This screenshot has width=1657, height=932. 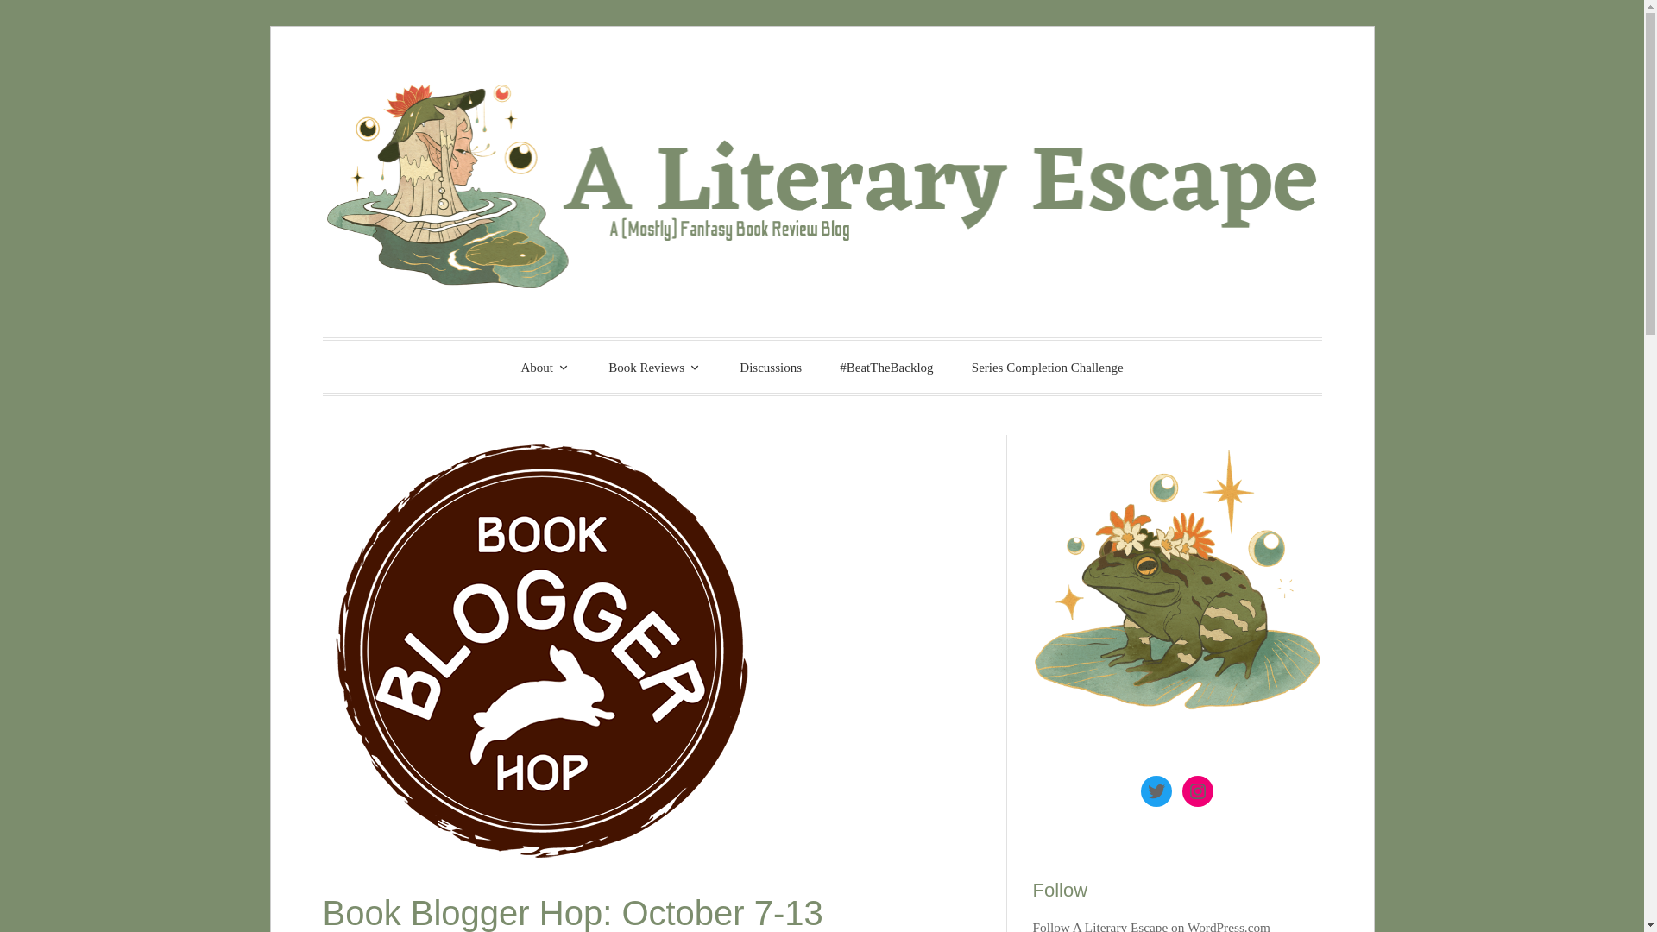 What do you see at coordinates (655, 366) in the screenshot?
I see `Book Reviews` at bounding box center [655, 366].